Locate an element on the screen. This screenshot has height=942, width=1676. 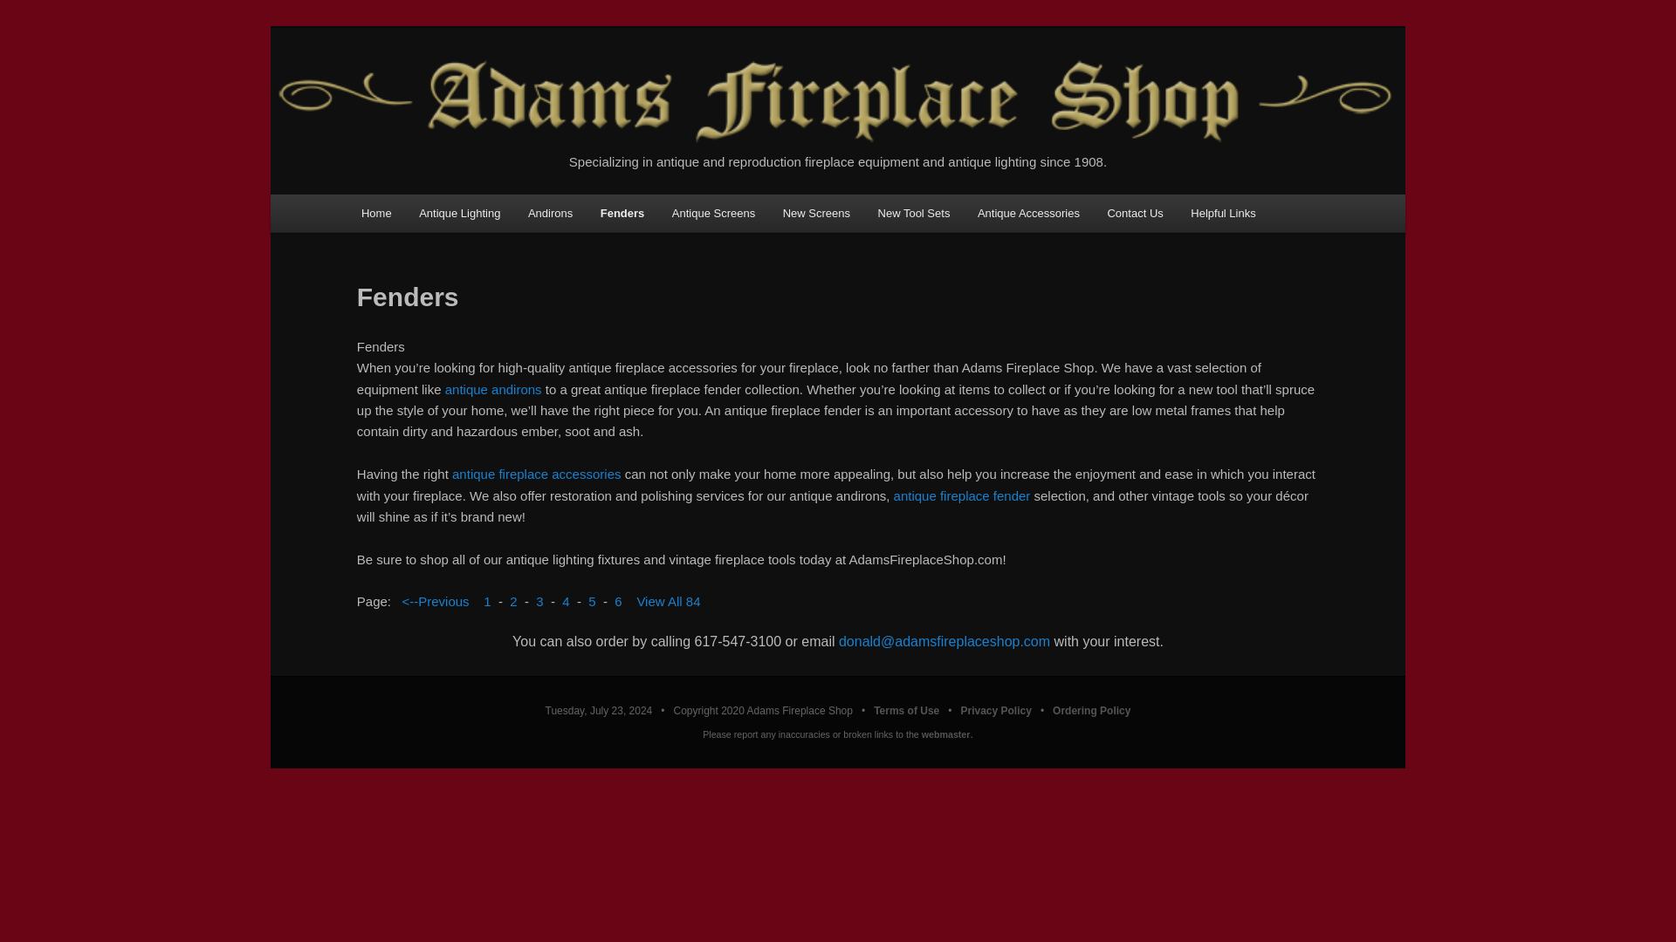
antique fireplace accessories is located at coordinates (536, 473).